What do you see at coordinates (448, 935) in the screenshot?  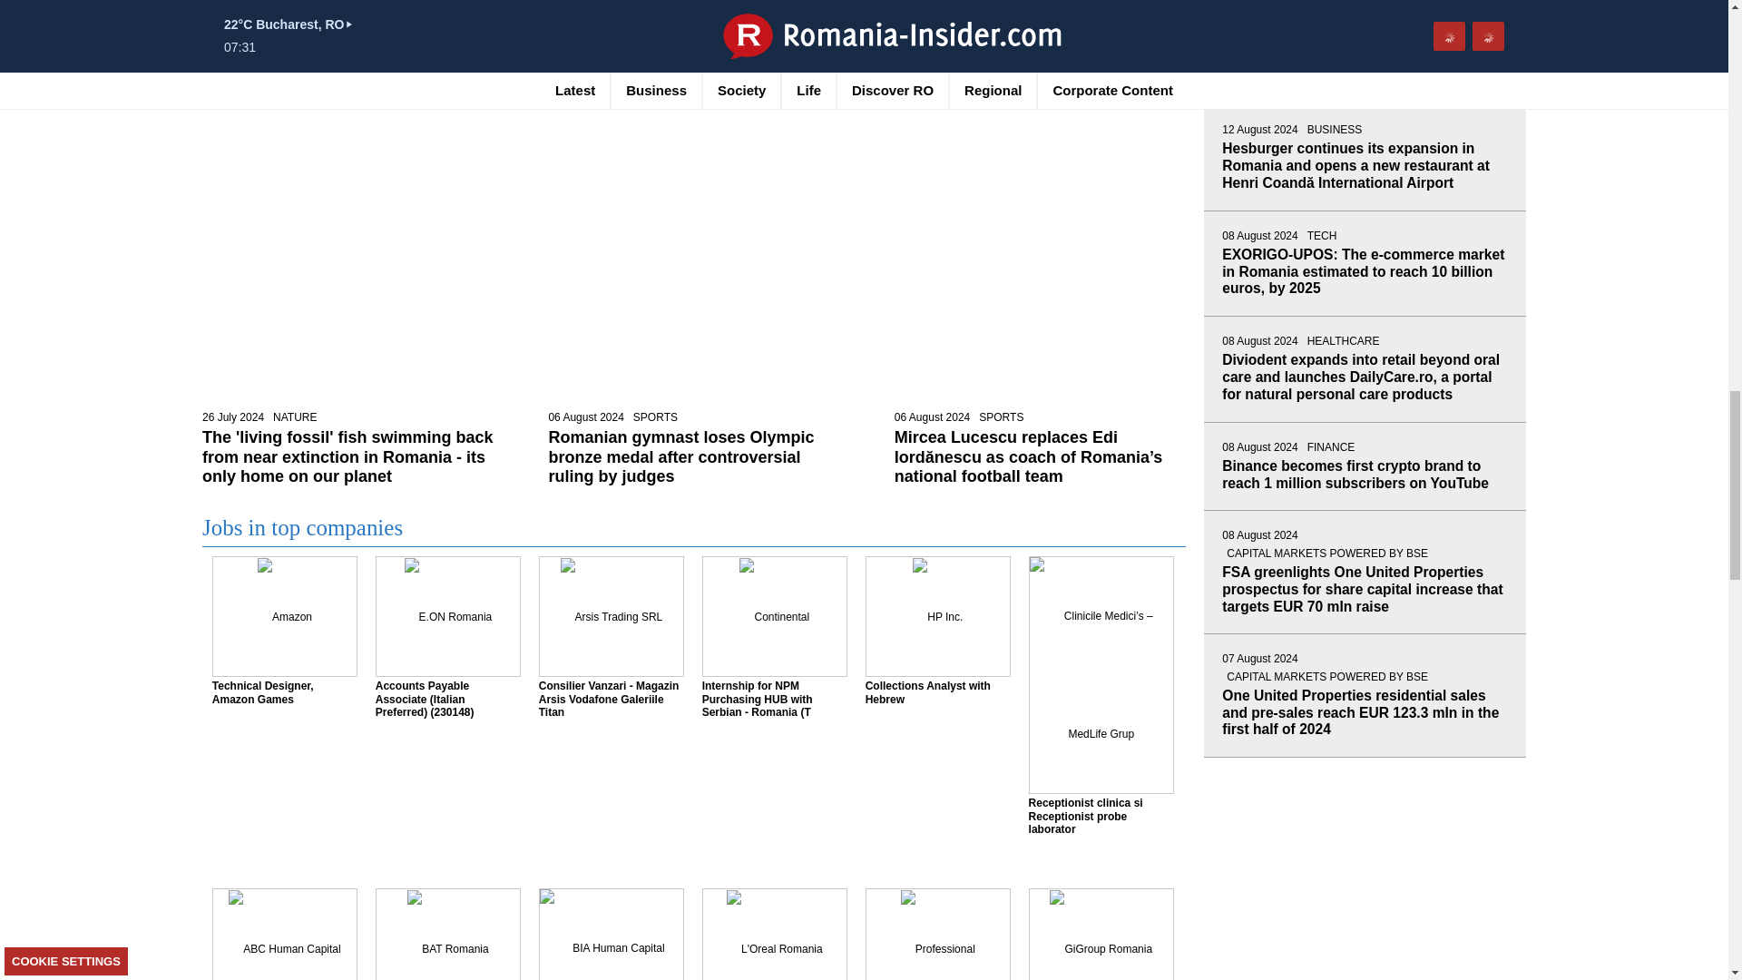 I see `Master Data Assistant` at bounding box center [448, 935].